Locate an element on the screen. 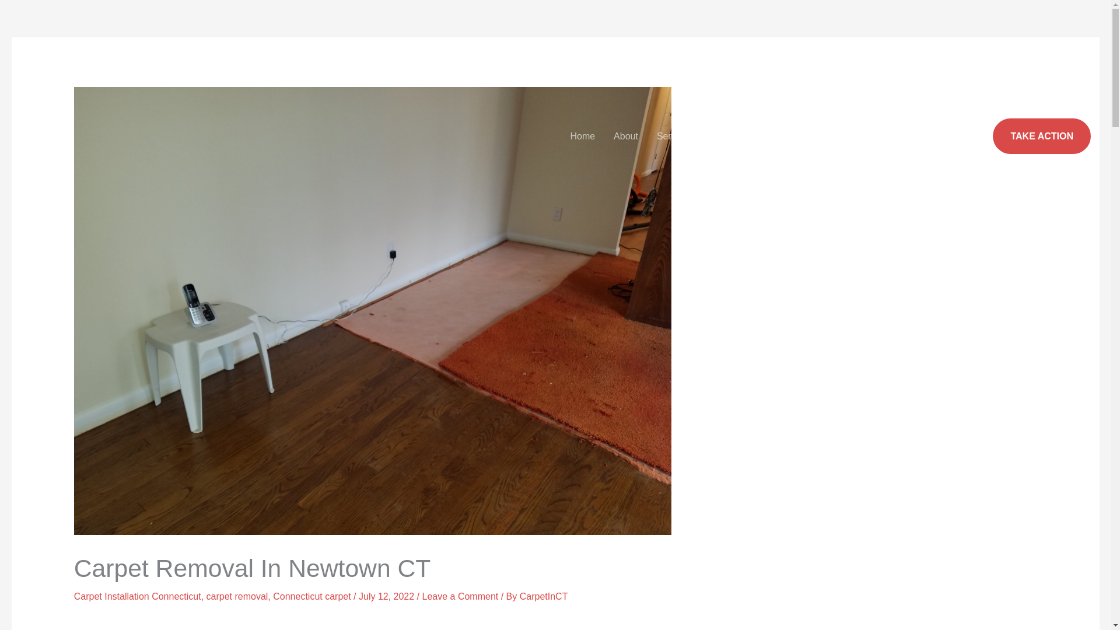 Image resolution: width=1120 pixels, height=630 pixels. View all posts by CarpetInCT is located at coordinates (544, 596).